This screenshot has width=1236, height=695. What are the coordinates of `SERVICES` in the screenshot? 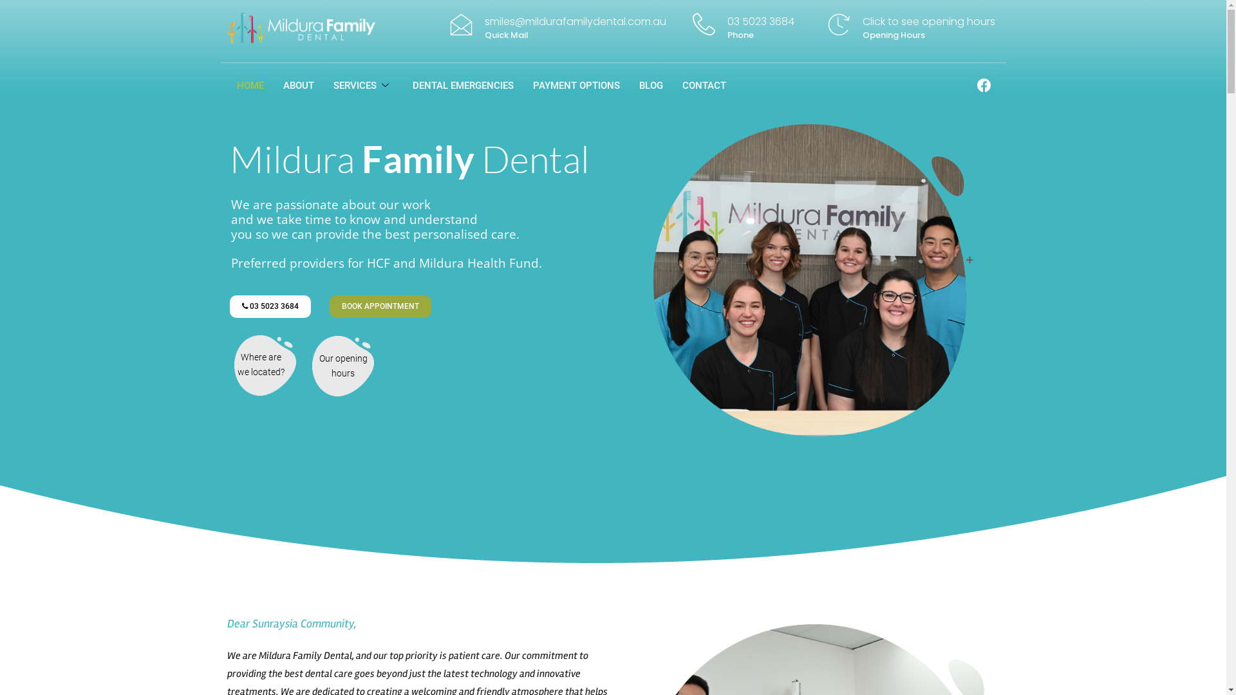 It's located at (363, 86).